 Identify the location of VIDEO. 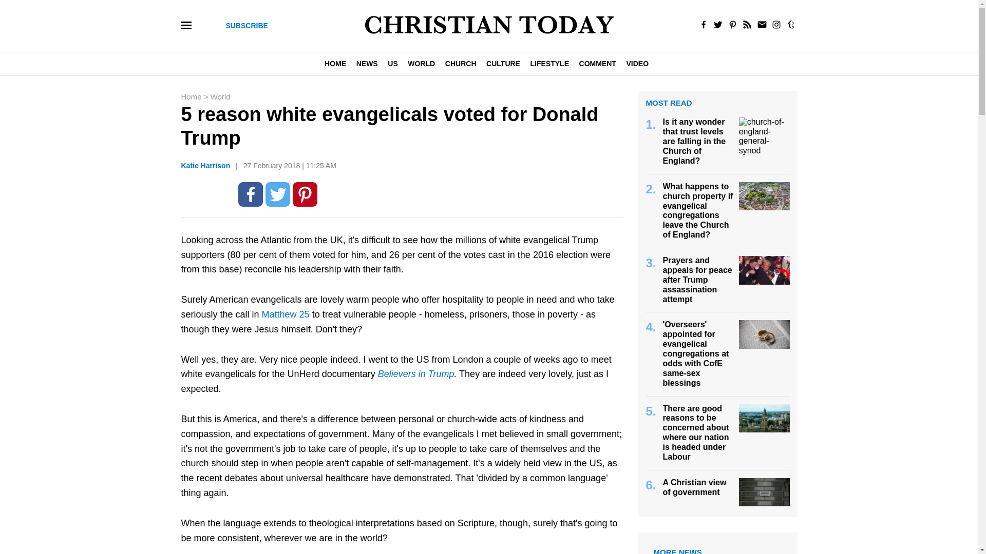
(637, 63).